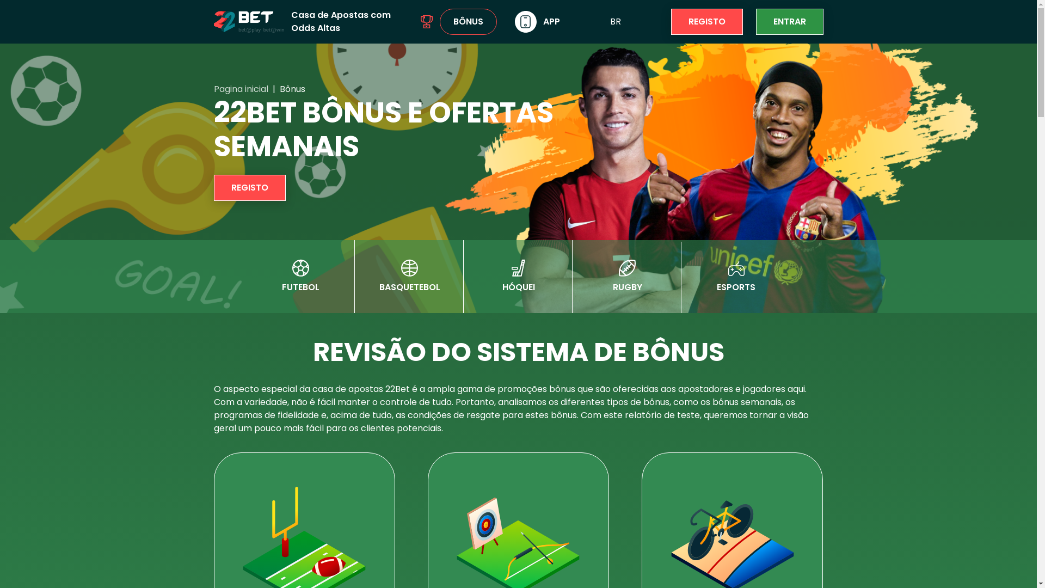  Describe the element at coordinates (427, 22) in the screenshot. I see `Bonus` at that location.